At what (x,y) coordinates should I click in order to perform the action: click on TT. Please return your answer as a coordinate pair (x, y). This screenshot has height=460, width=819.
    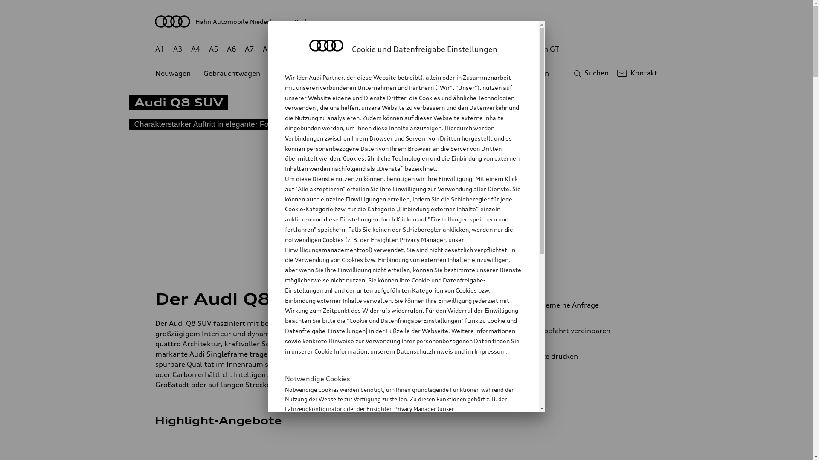
    Looking at the image, I should click on (459, 49).